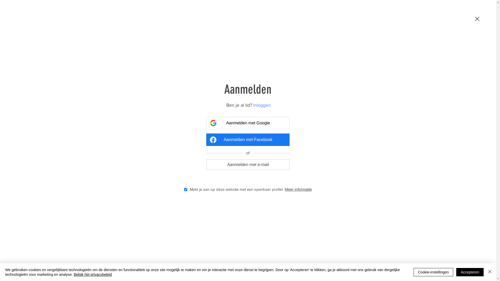 This screenshot has width=500, height=281. Describe the element at coordinates (262, 105) in the screenshot. I see `Inloggen` at that location.